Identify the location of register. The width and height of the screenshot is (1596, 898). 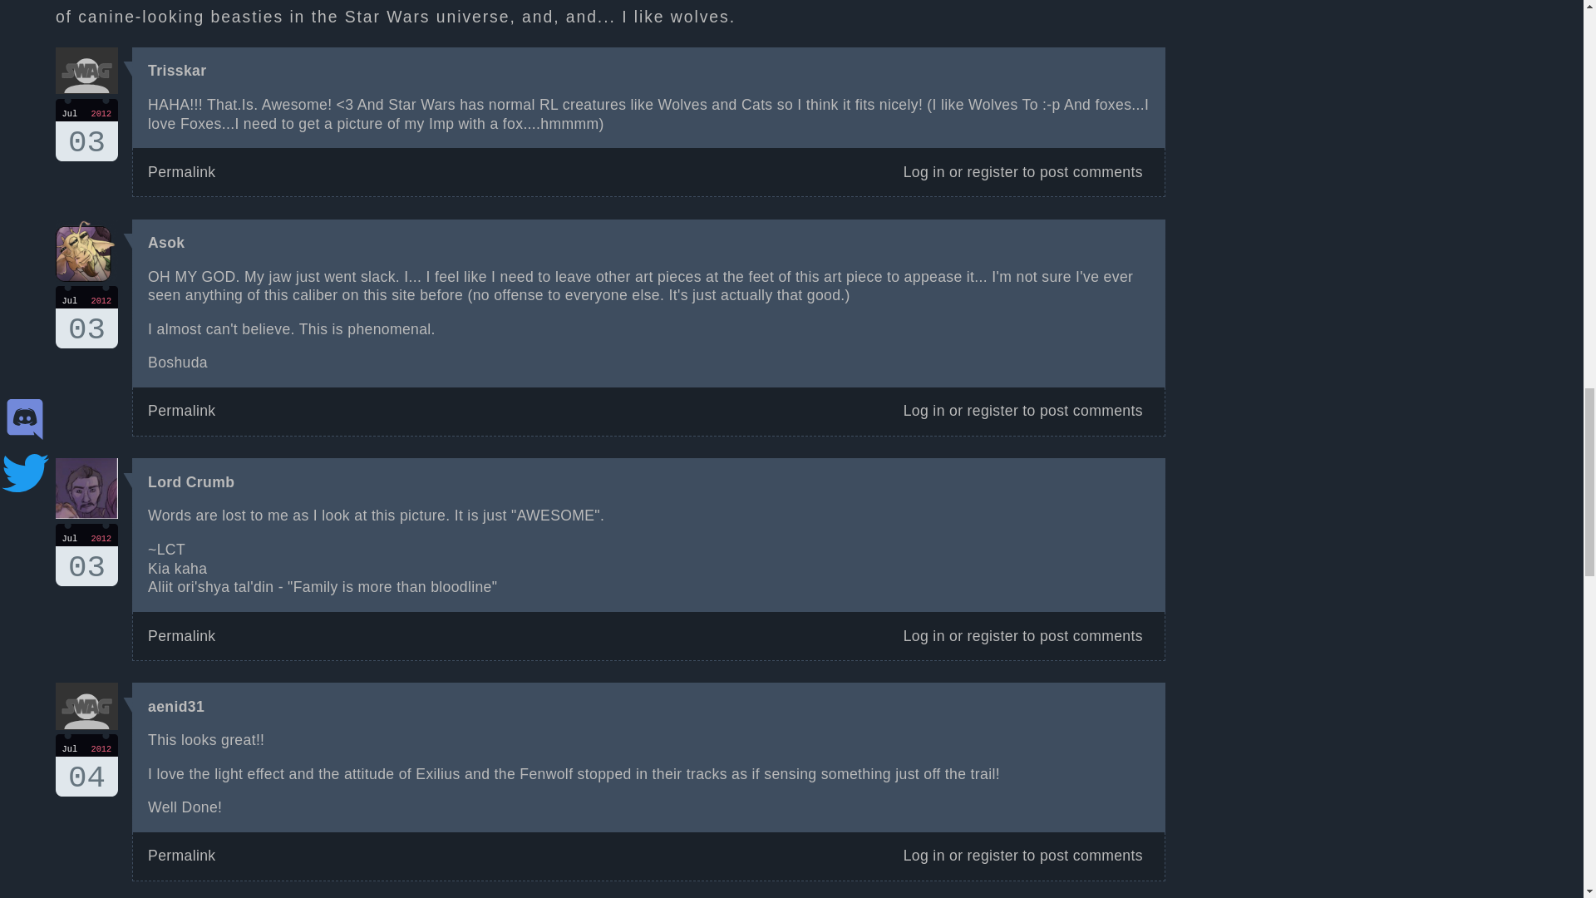
(993, 855).